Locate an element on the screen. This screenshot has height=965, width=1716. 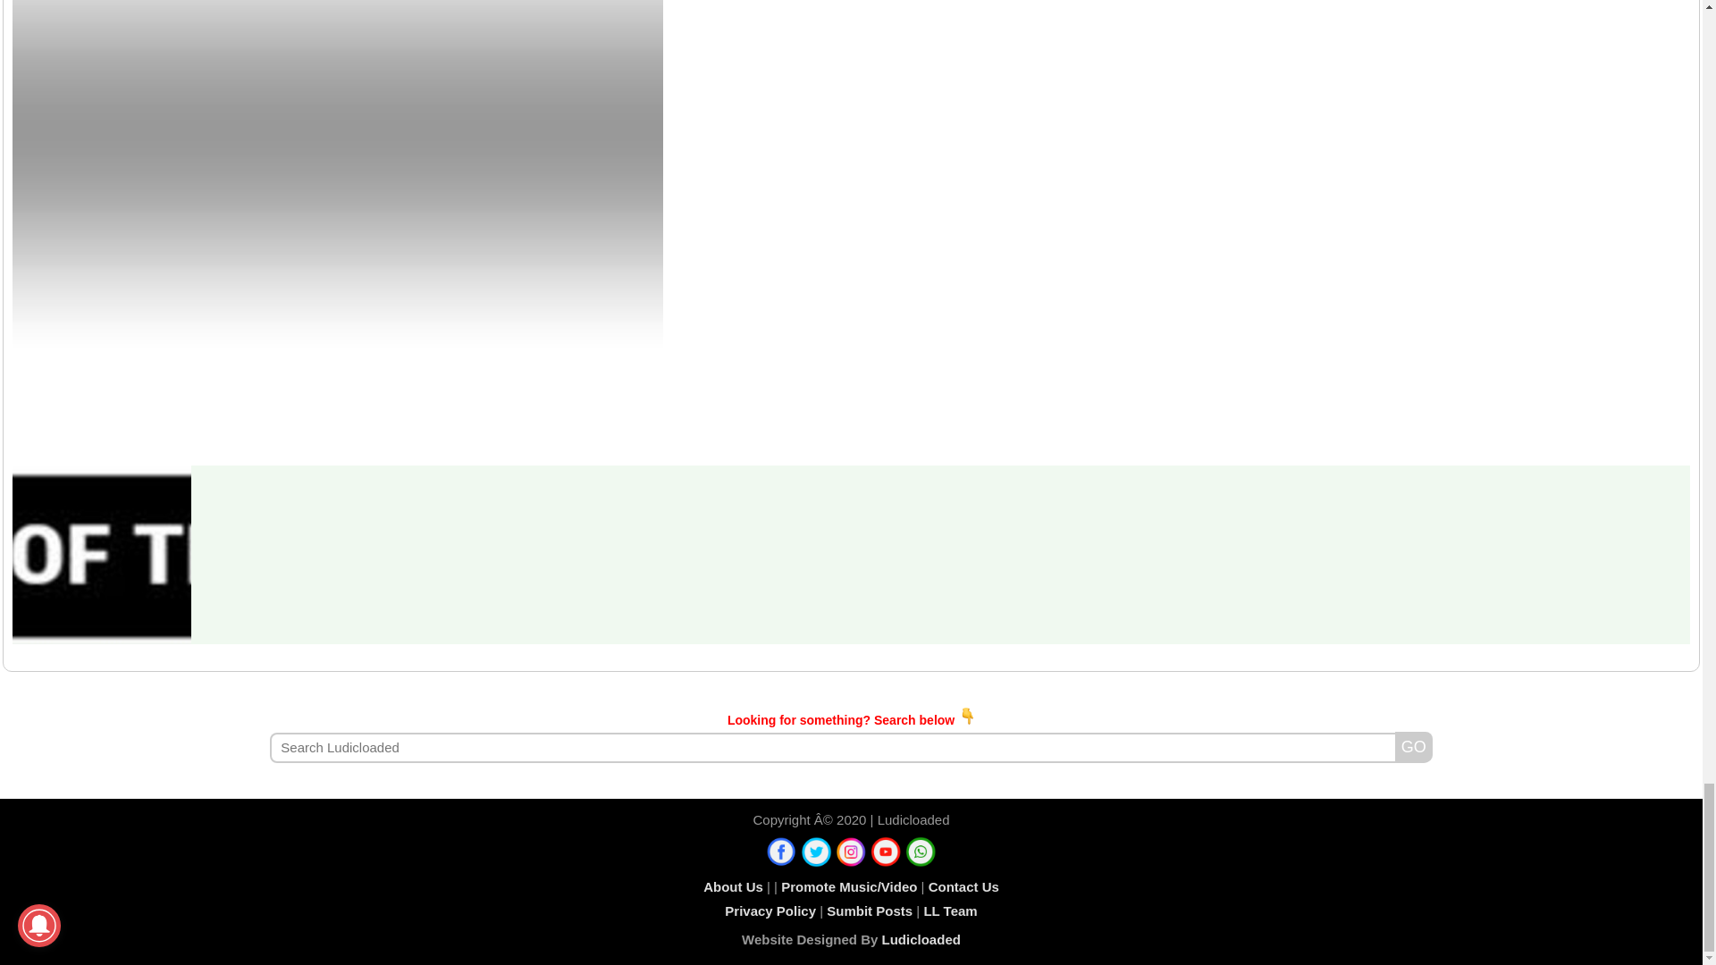
Twitter is located at coordinates (817, 852).